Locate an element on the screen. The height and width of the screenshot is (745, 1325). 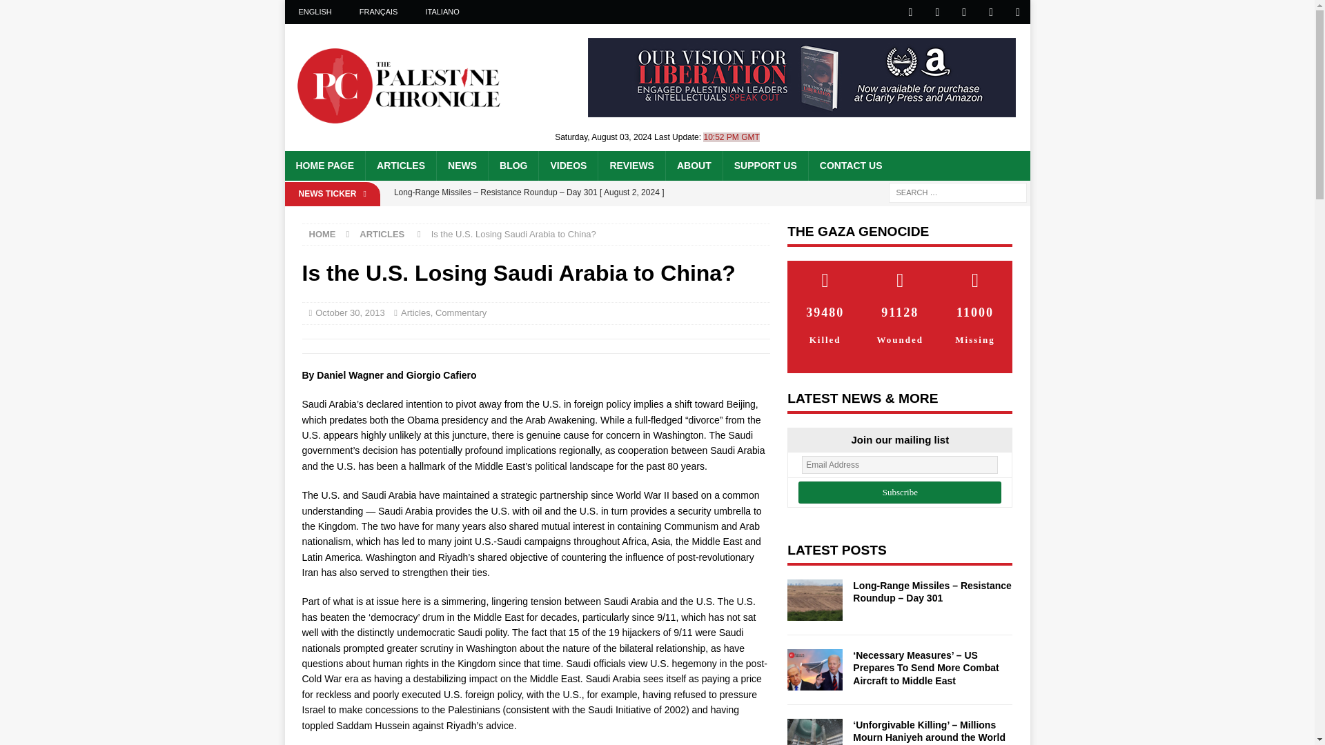
Subscribe is located at coordinates (900, 493).